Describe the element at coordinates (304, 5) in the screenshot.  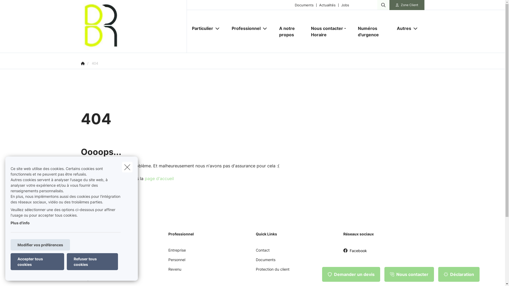
I see `Documents` at that location.